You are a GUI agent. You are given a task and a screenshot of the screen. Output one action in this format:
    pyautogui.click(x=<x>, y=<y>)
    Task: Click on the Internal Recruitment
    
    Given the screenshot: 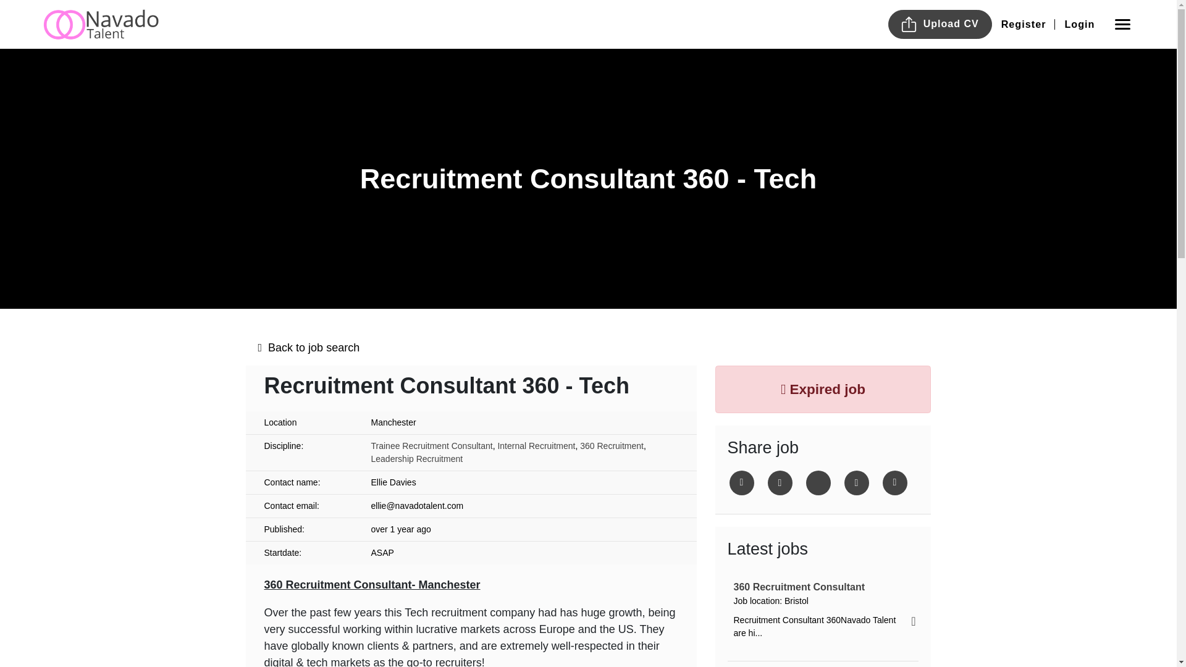 What is the action you would take?
    pyautogui.click(x=536, y=446)
    